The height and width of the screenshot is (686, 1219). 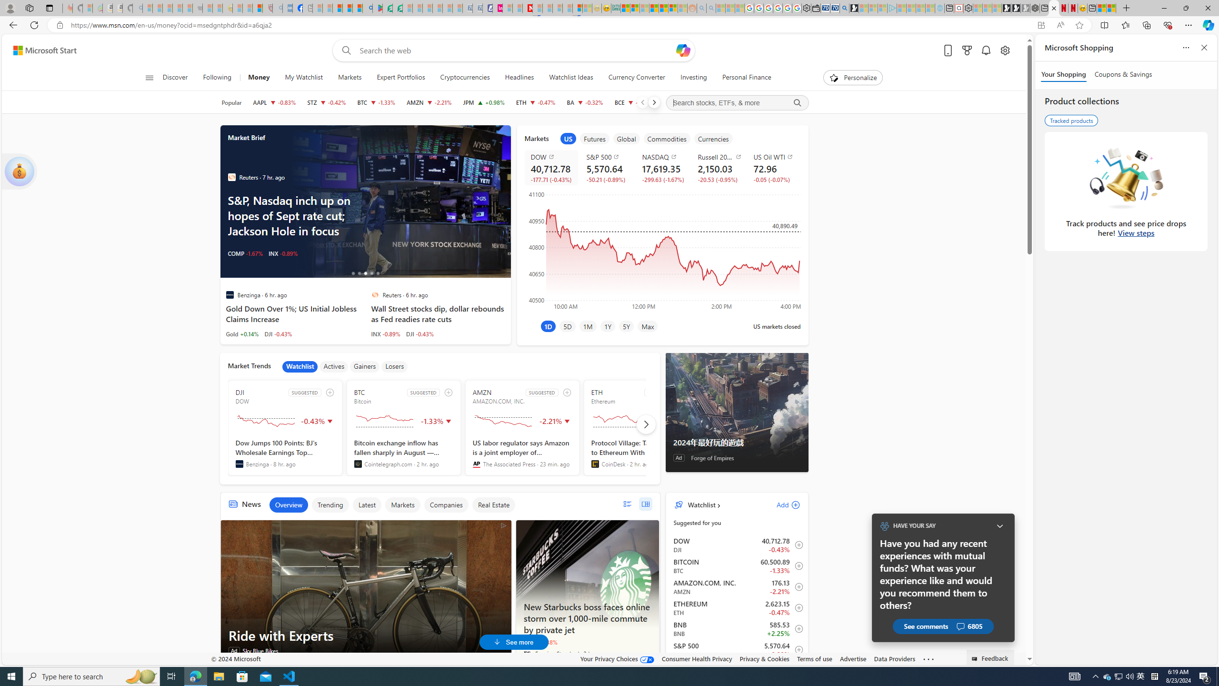 I want to click on JPM JPMORGAN CHASE & CO. increase 216.71 +2.11 +0.98%, so click(x=484, y=102).